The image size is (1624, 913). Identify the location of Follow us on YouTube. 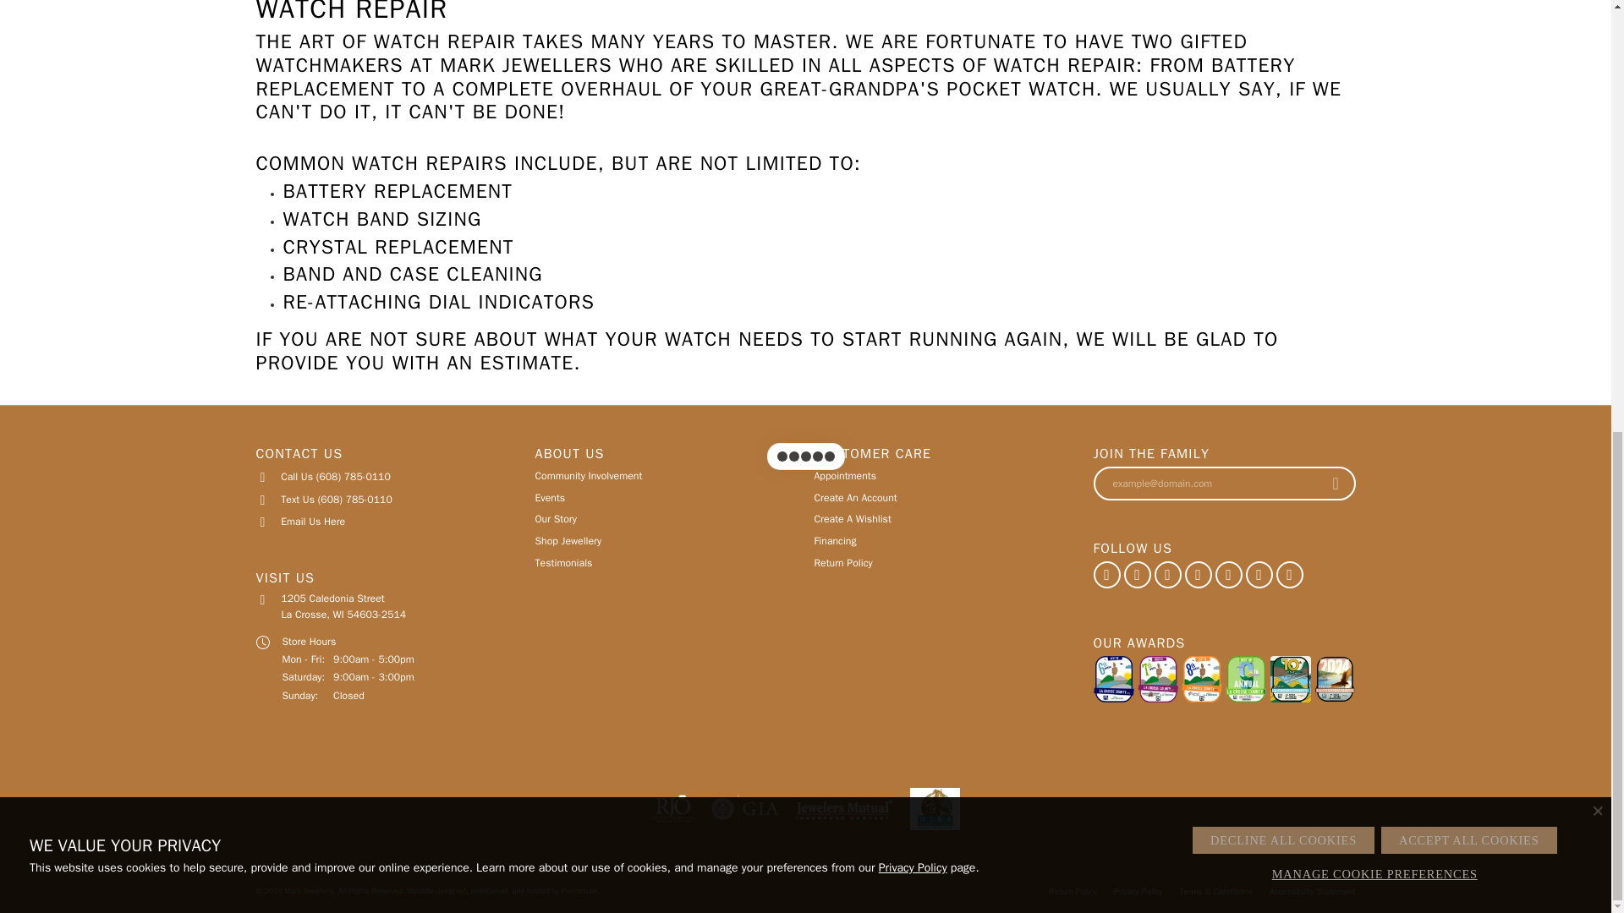
(1288, 575).